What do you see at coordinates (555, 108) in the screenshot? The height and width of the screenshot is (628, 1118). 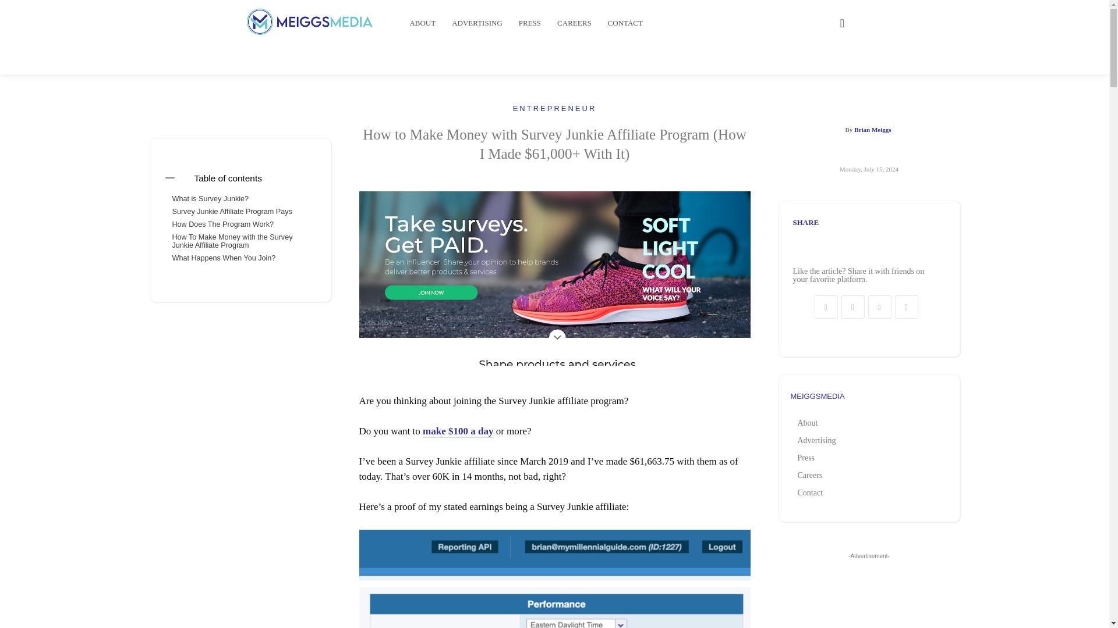 I see `View all posts in Entrepreneur` at bounding box center [555, 108].